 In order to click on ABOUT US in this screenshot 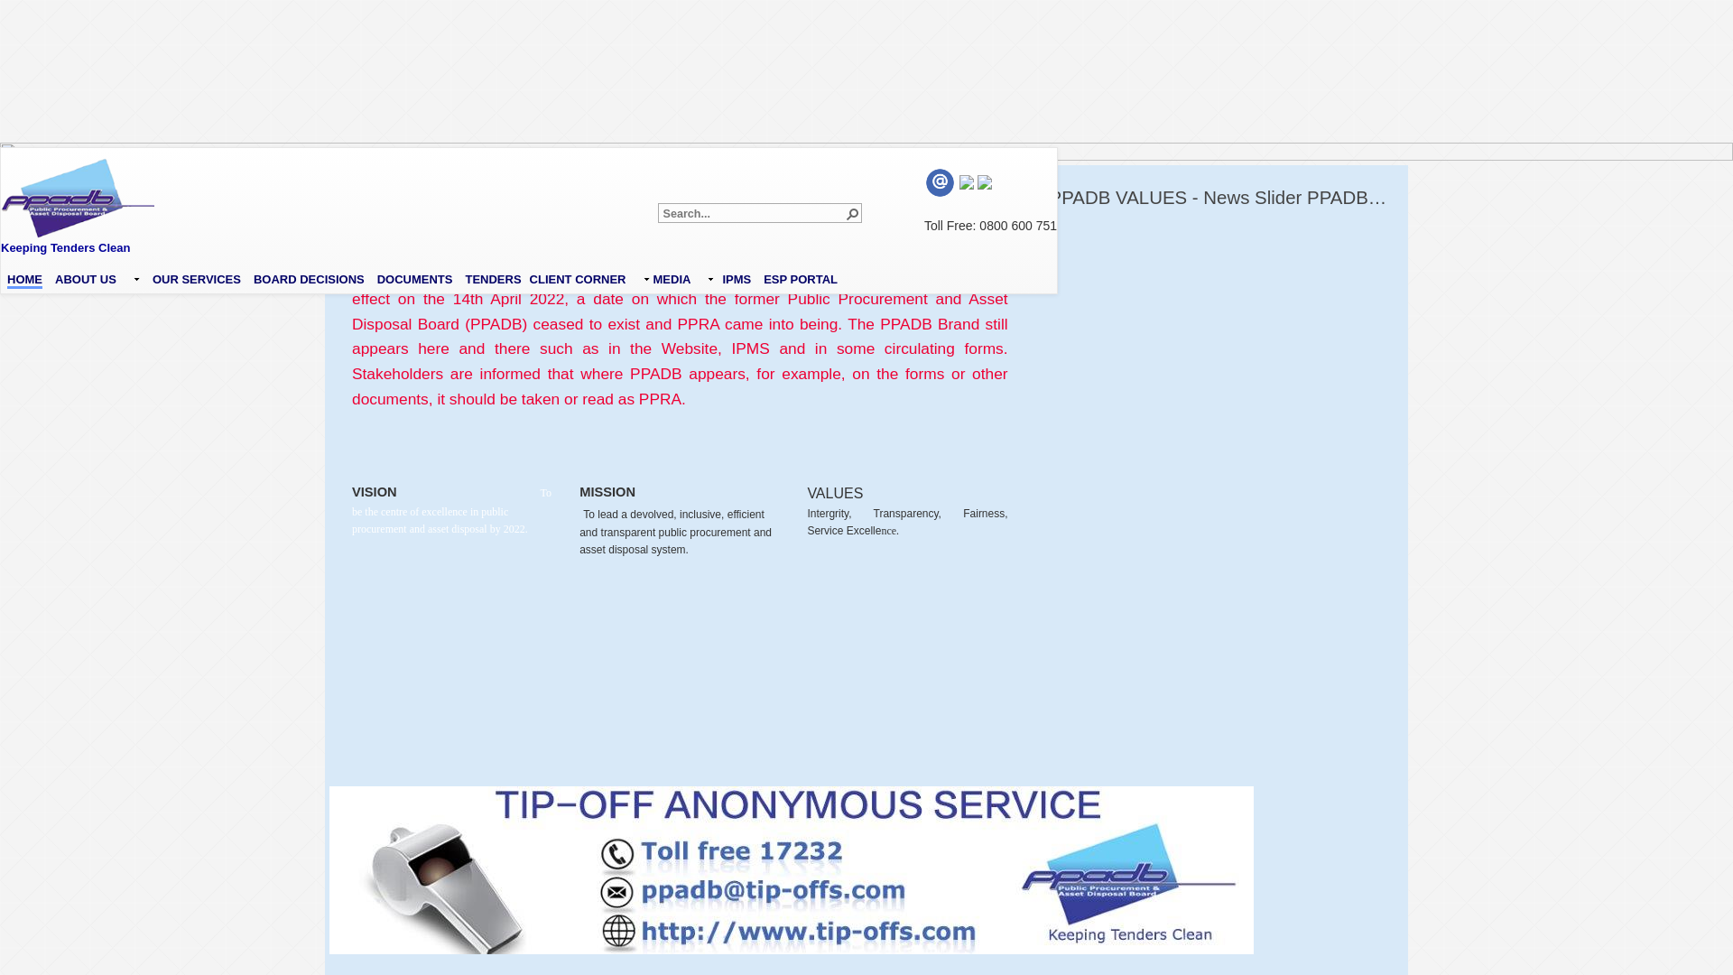, I will do `click(97, 276)`.